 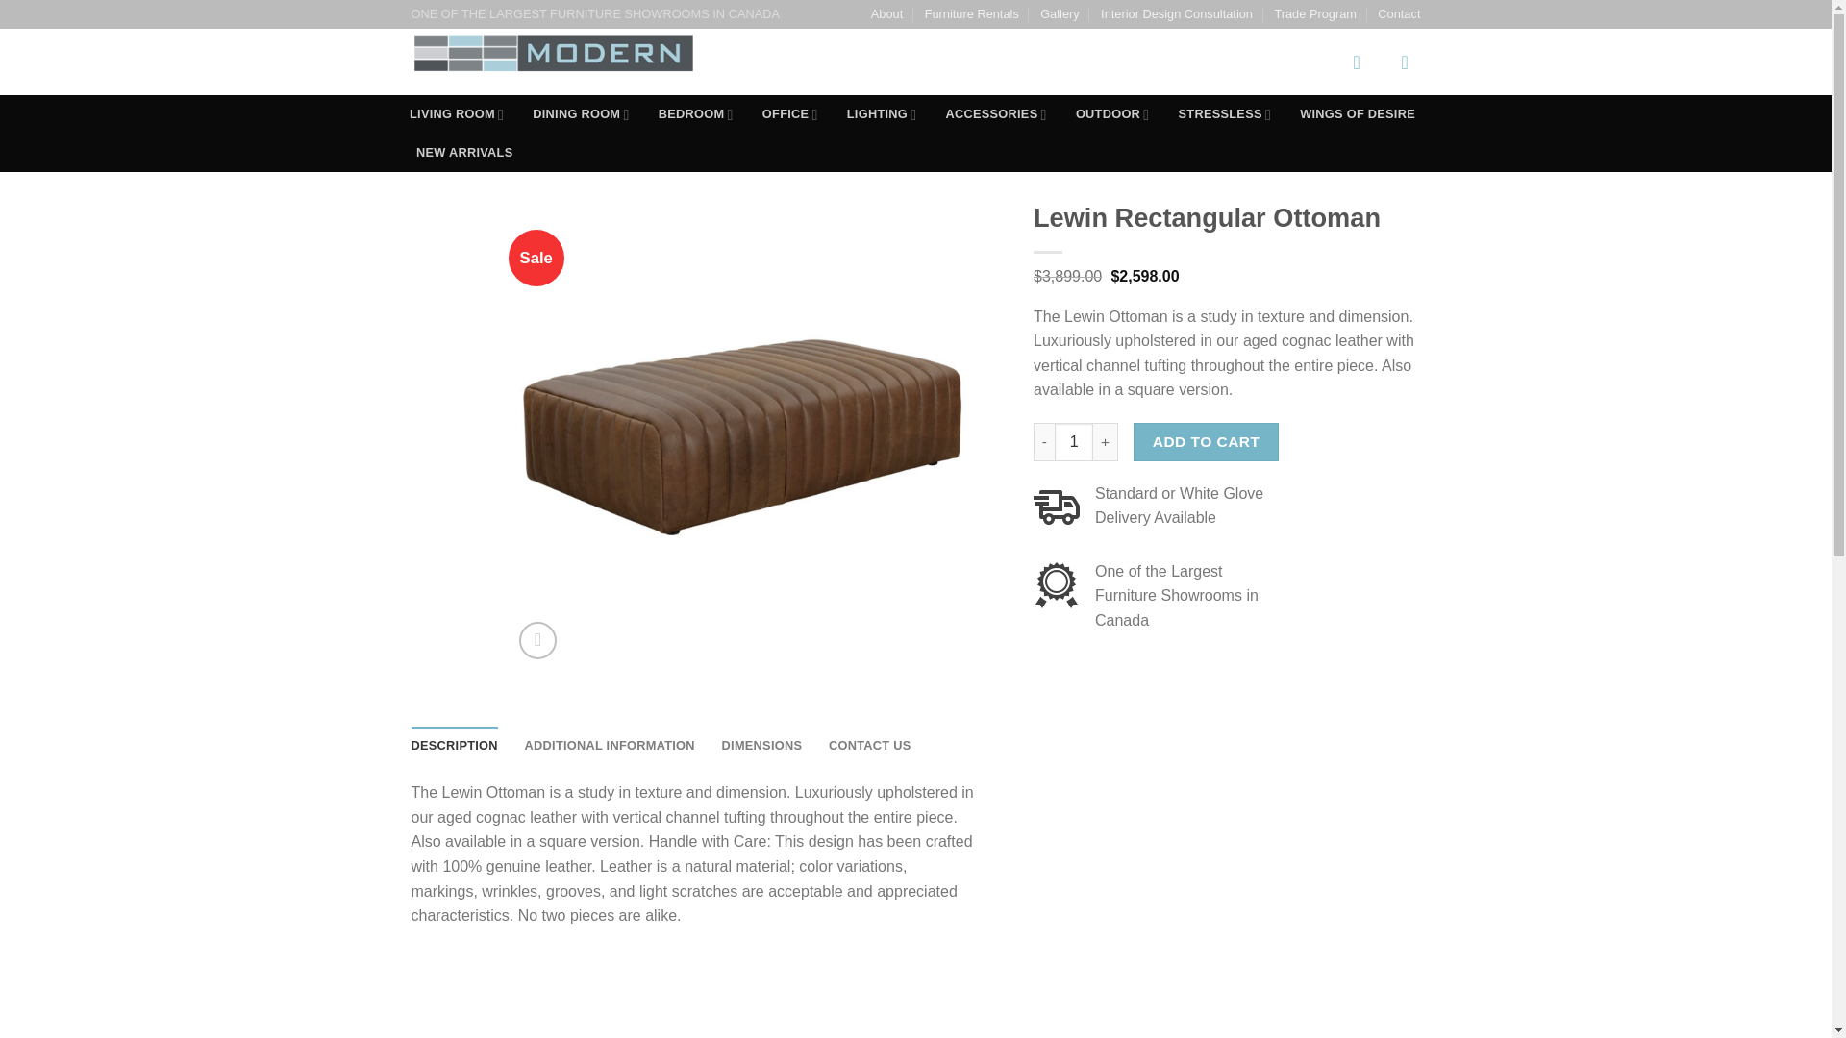 I want to click on Furniture Rentals, so click(x=971, y=14).